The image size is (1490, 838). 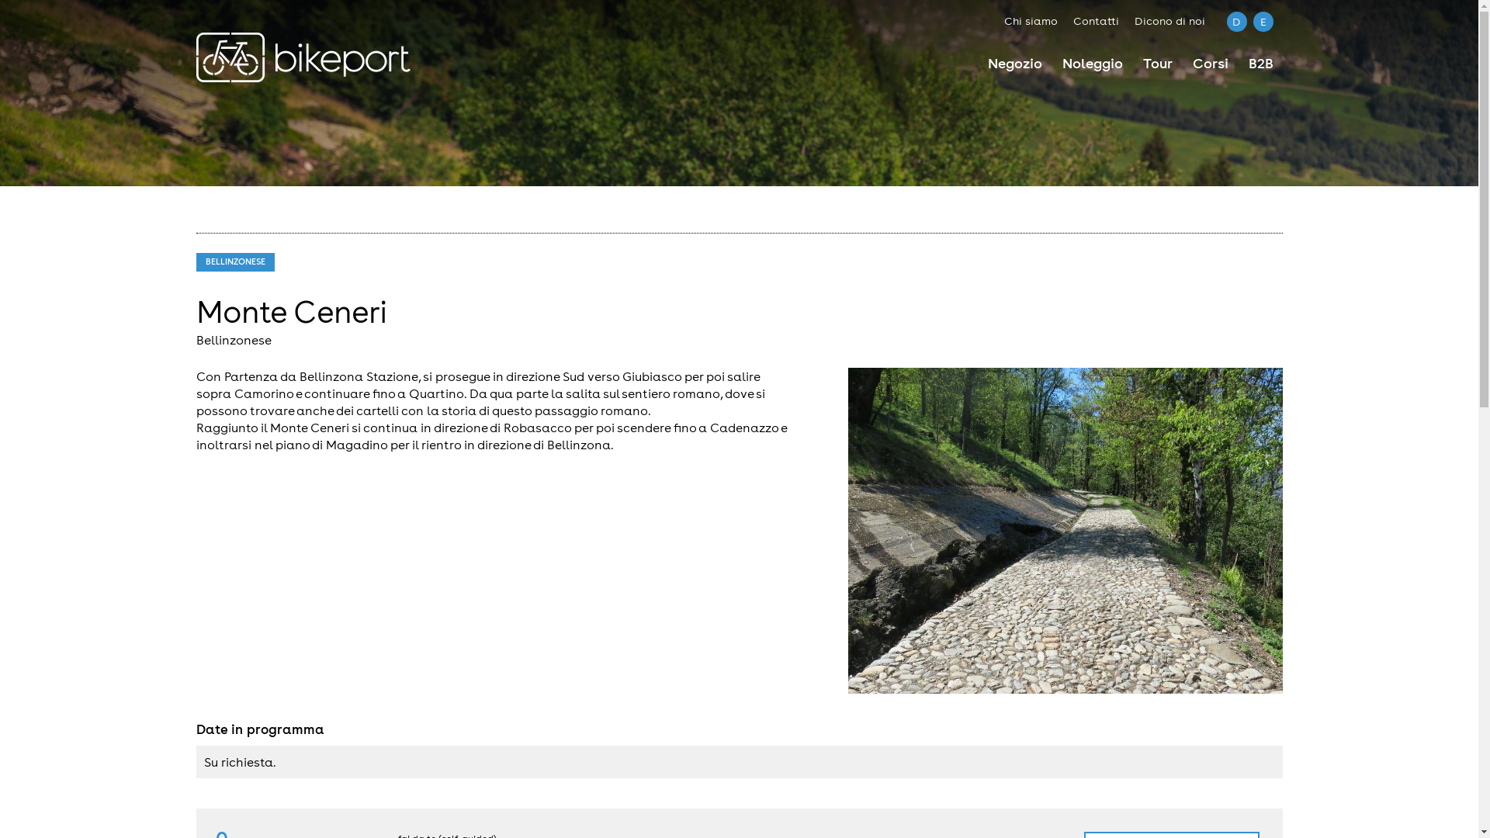 I want to click on B2B, so click(x=1260, y=65).